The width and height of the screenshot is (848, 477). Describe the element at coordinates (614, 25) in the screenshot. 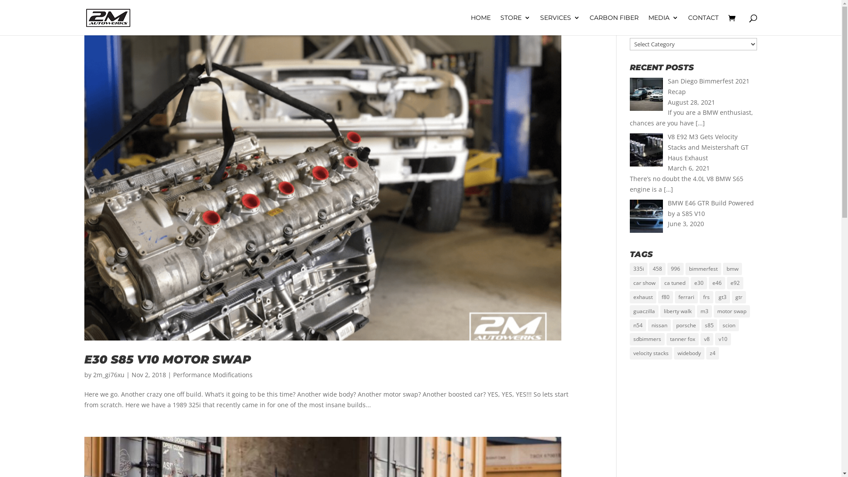

I see `CARBON FIBER` at that location.